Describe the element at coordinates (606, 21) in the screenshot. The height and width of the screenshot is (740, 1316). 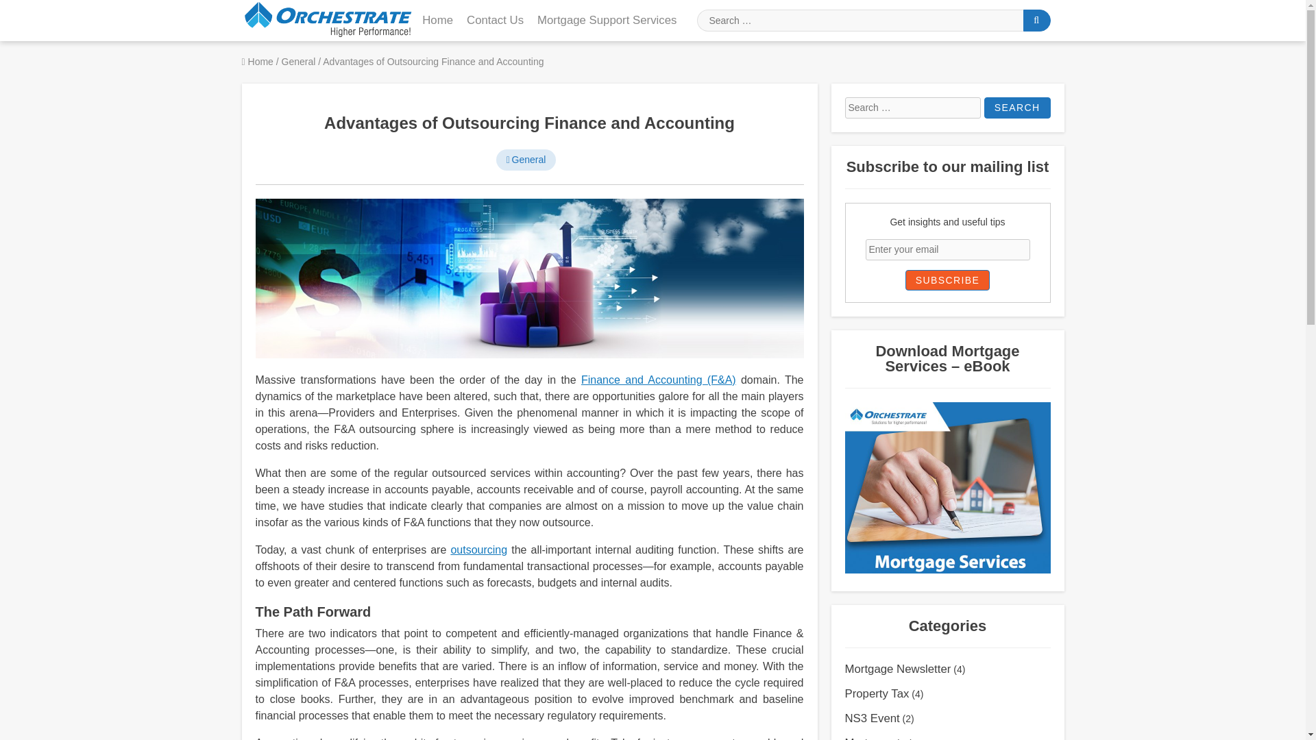
I see `Mortgage Support Services` at that location.